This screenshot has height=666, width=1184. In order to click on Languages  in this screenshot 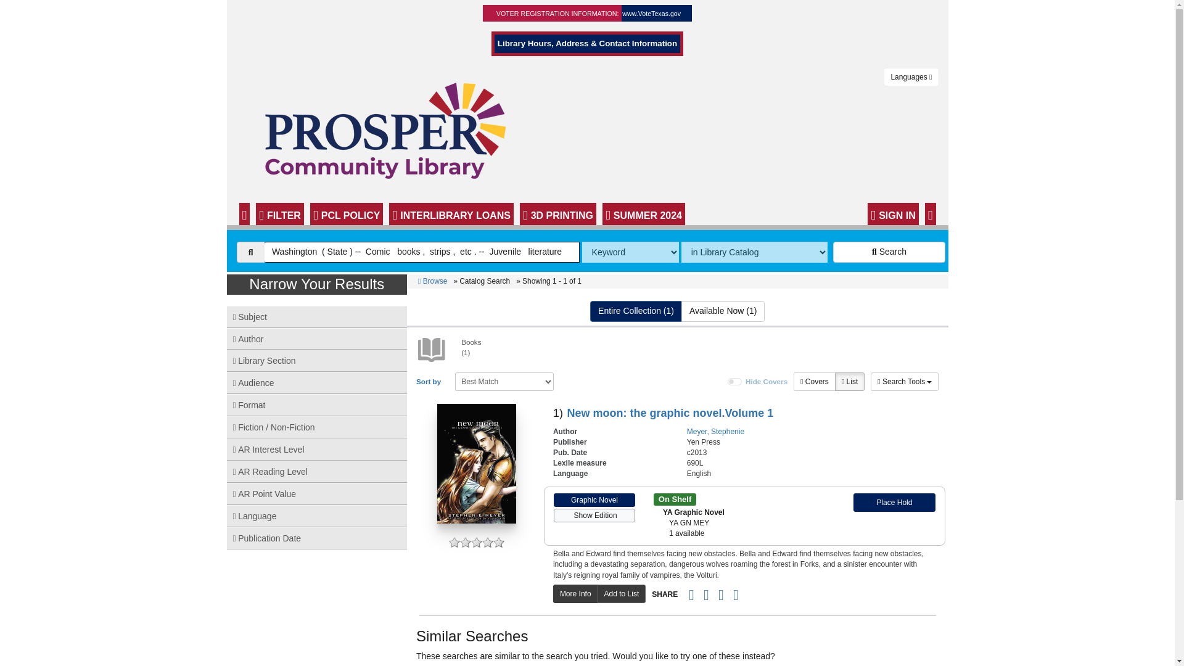, I will do `click(911, 77)`.